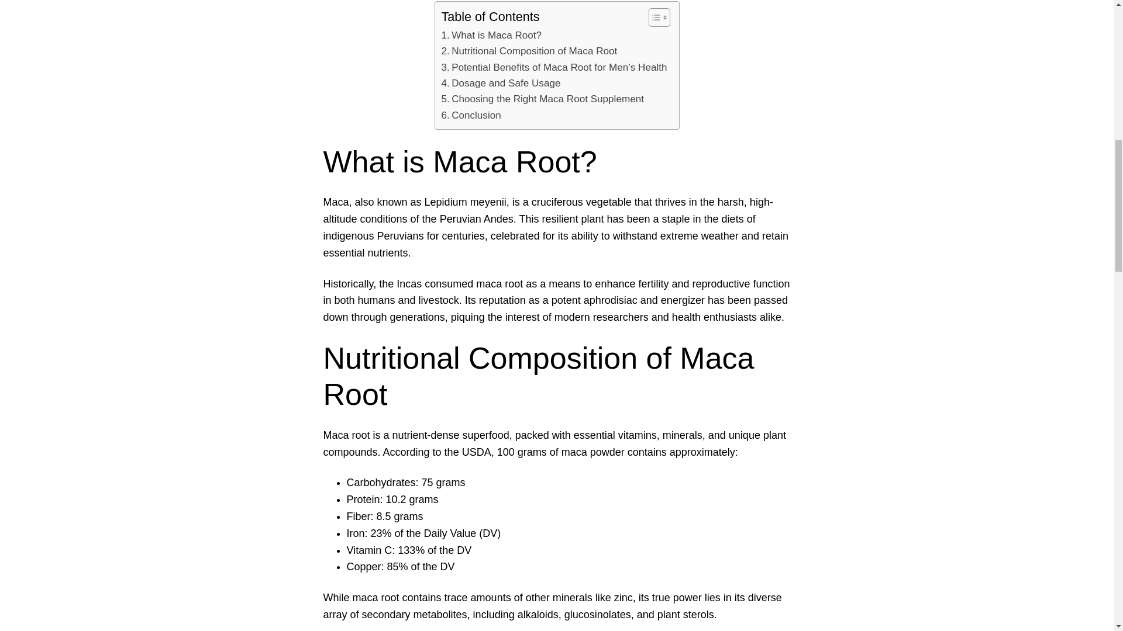  I want to click on Choosing the Right Maca Root Supplement, so click(542, 98).